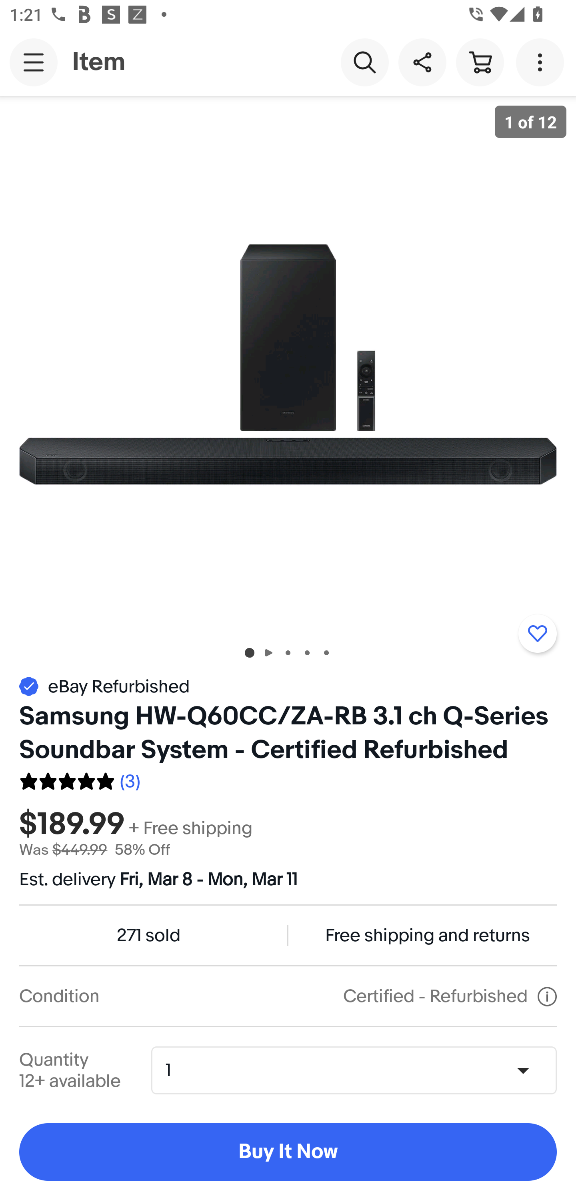 This screenshot has height=1184, width=576. I want to click on Cart button shopping cart, so click(480, 62).